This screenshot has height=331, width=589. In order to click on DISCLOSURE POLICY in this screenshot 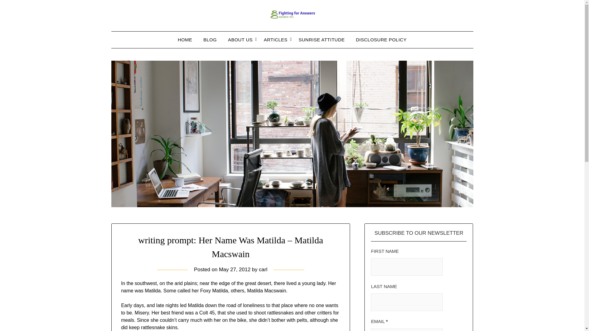, I will do `click(381, 40)`.